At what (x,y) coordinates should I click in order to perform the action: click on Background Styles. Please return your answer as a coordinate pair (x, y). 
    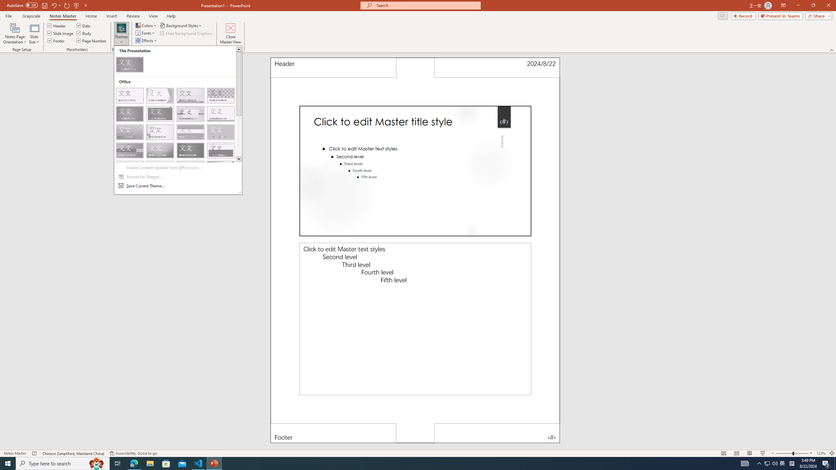
    Looking at the image, I should click on (181, 25).